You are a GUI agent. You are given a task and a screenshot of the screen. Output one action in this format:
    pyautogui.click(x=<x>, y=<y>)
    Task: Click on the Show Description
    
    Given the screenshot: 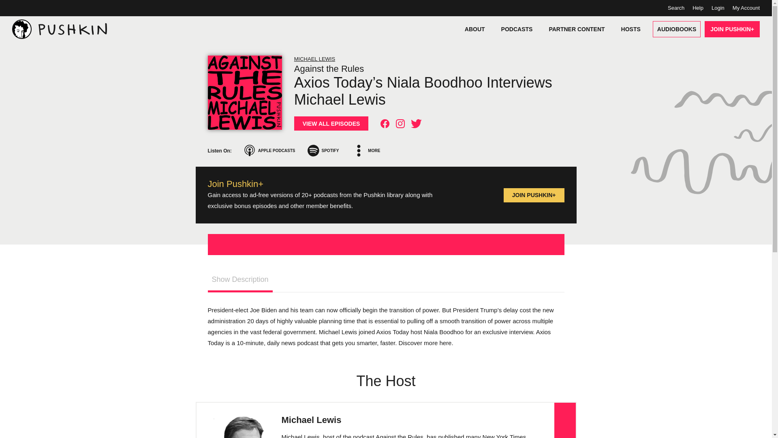 What is the action you would take?
    pyautogui.click(x=240, y=281)
    